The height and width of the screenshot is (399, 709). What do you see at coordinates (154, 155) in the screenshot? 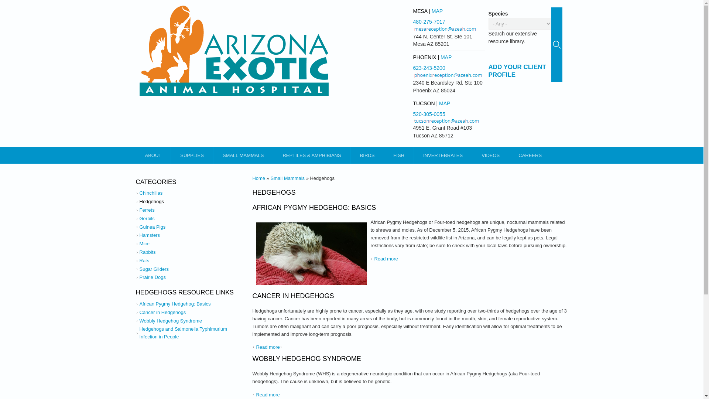
I see `ABOUT` at bounding box center [154, 155].